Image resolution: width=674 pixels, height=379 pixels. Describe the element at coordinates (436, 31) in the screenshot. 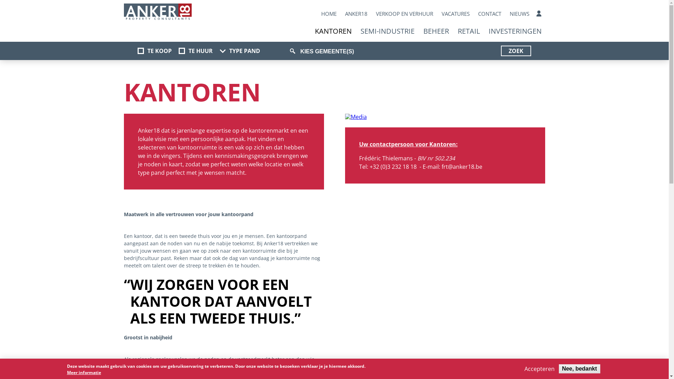

I see `BEHEER` at that location.